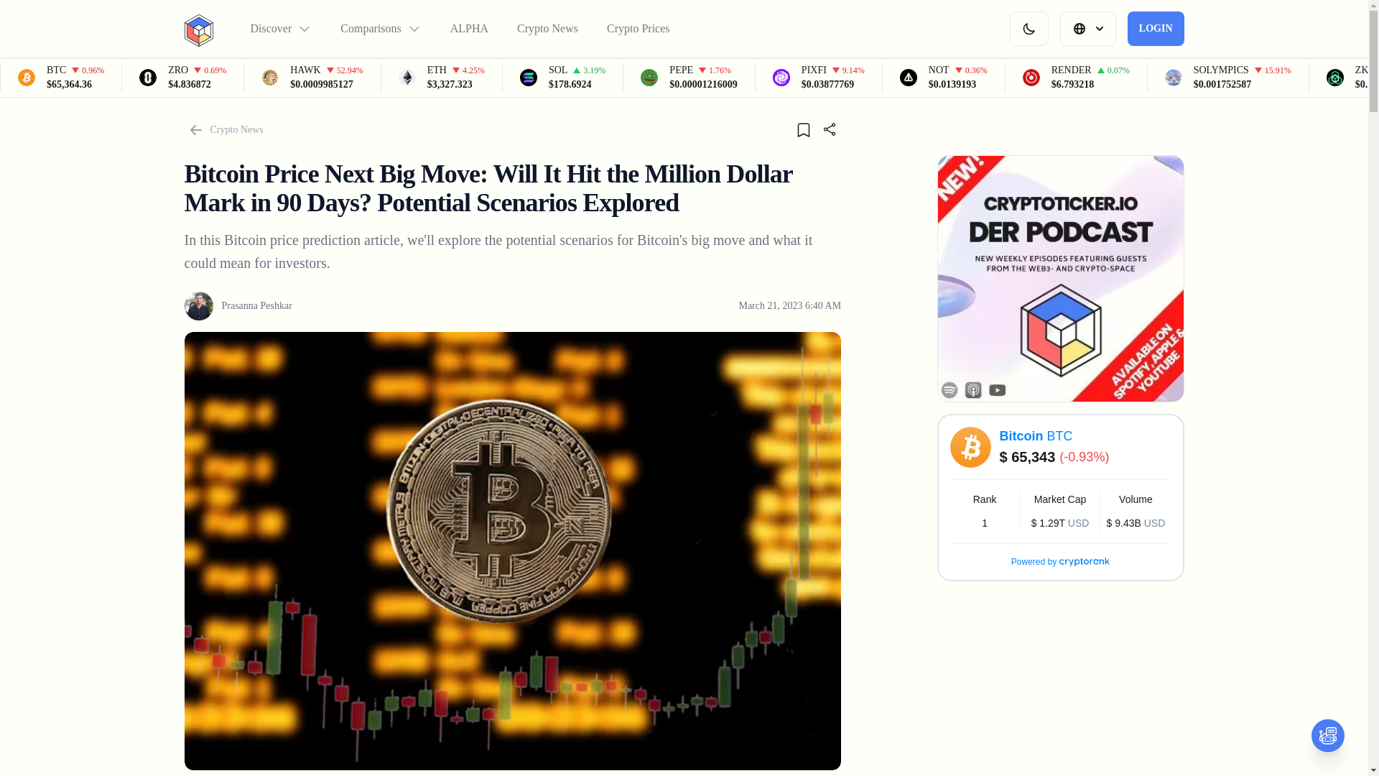  Describe the element at coordinates (469, 29) in the screenshot. I see `ALPHA` at that location.